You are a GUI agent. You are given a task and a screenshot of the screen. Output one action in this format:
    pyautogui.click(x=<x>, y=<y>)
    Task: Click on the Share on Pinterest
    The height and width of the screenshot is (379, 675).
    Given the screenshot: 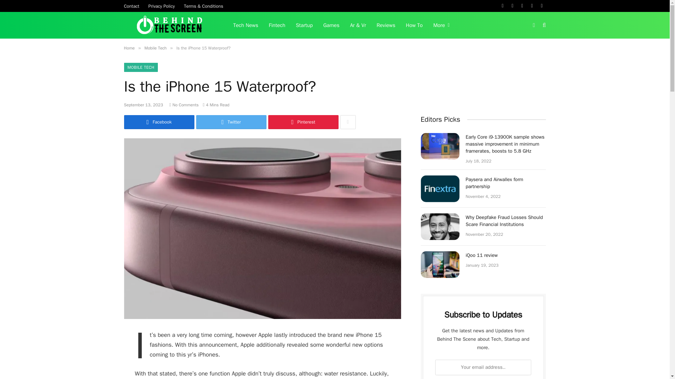 What is the action you would take?
    pyautogui.click(x=303, y=122)
    